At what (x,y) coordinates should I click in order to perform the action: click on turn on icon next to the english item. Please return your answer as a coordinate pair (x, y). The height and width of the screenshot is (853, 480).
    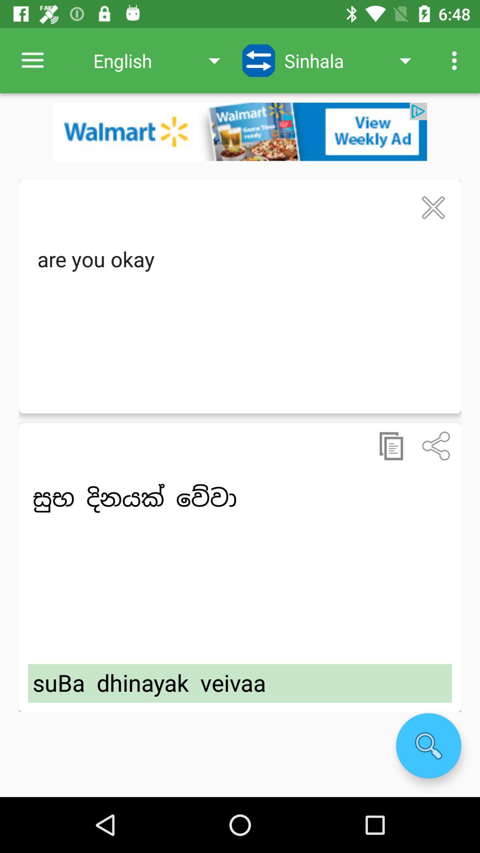
    Looking at the image, I should click on (259, 60).